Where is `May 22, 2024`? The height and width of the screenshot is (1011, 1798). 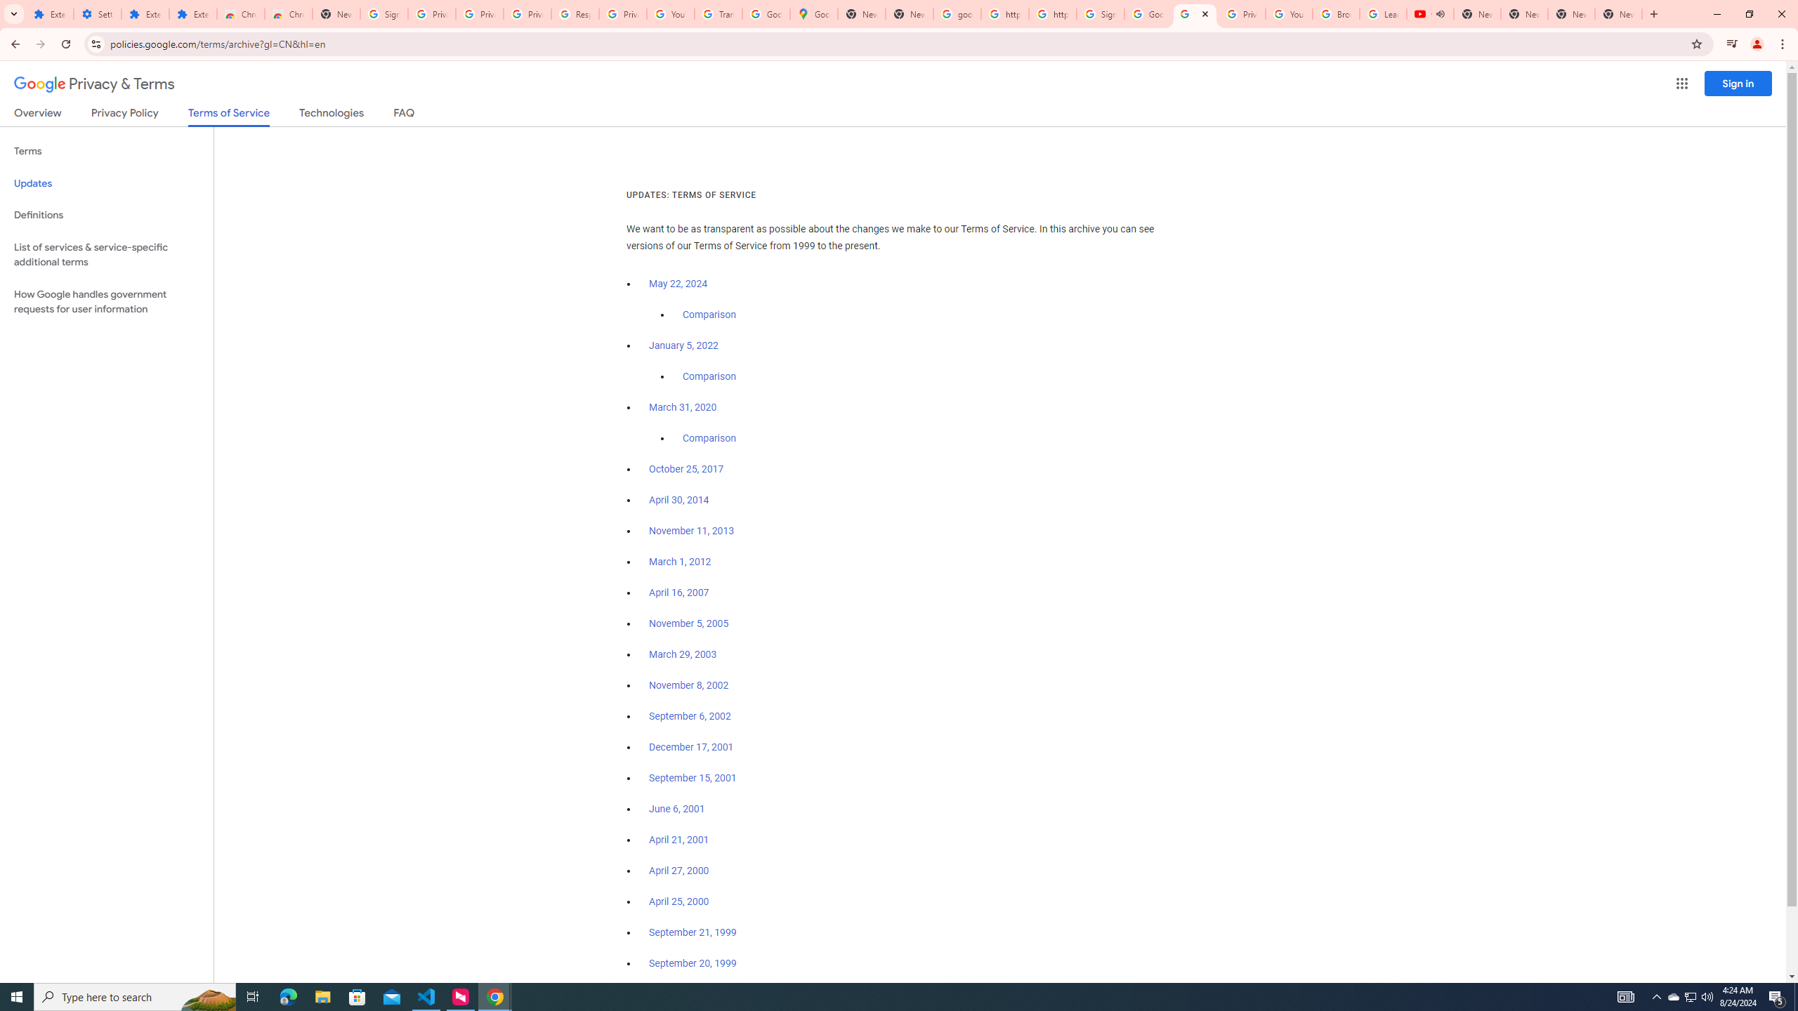
May 22, 2024 is located at coordinates (678, 284).